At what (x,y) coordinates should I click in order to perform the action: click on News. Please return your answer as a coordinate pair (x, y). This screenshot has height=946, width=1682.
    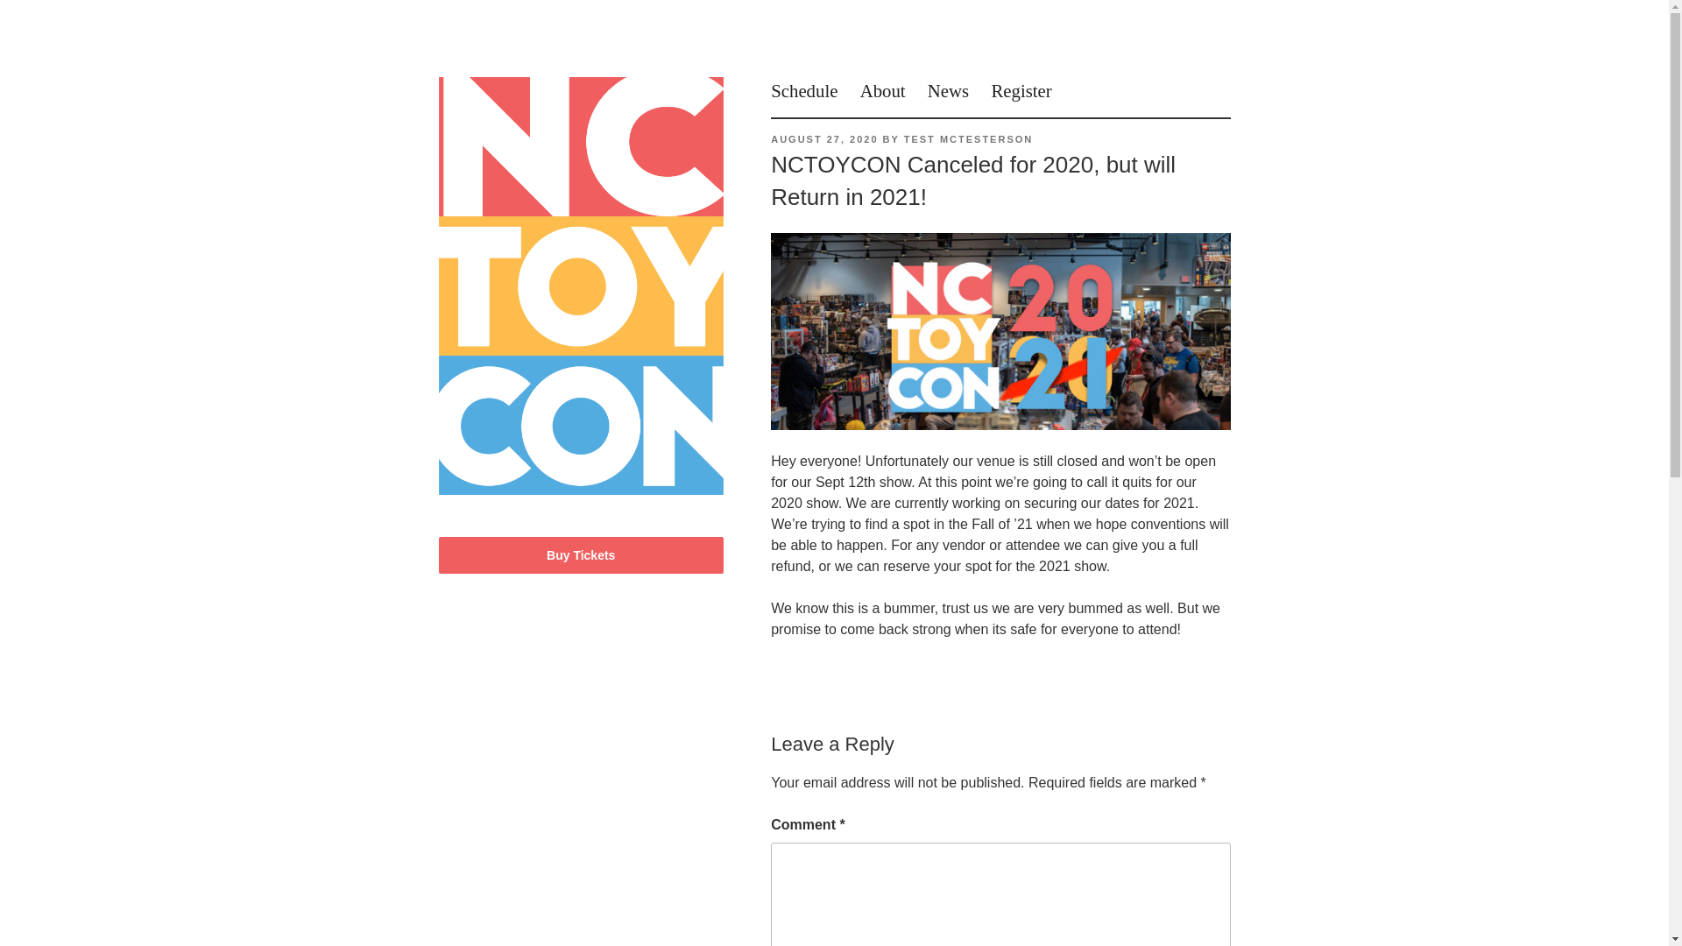
    Looking at the image, I should click on (948, 89).